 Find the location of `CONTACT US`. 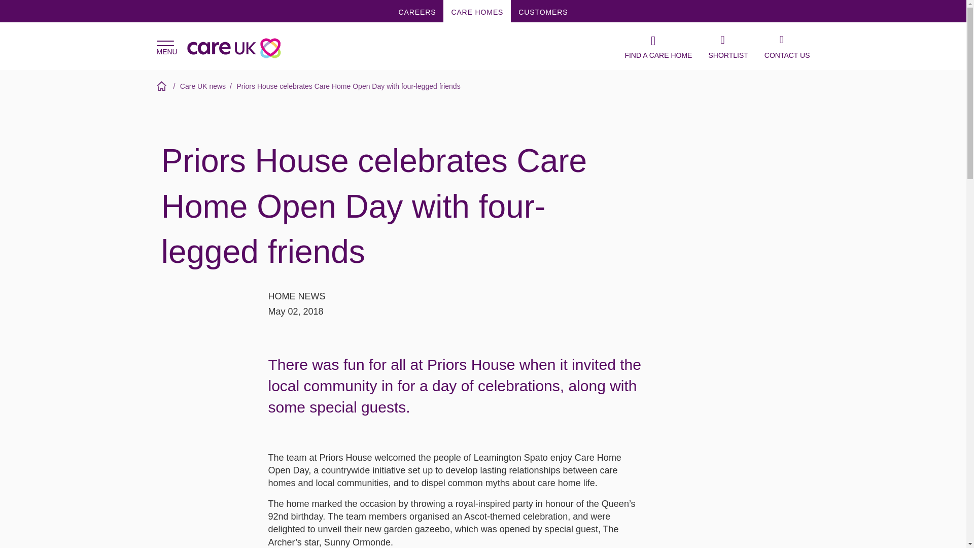

CONTACT US is located at coordinates (787, 46).